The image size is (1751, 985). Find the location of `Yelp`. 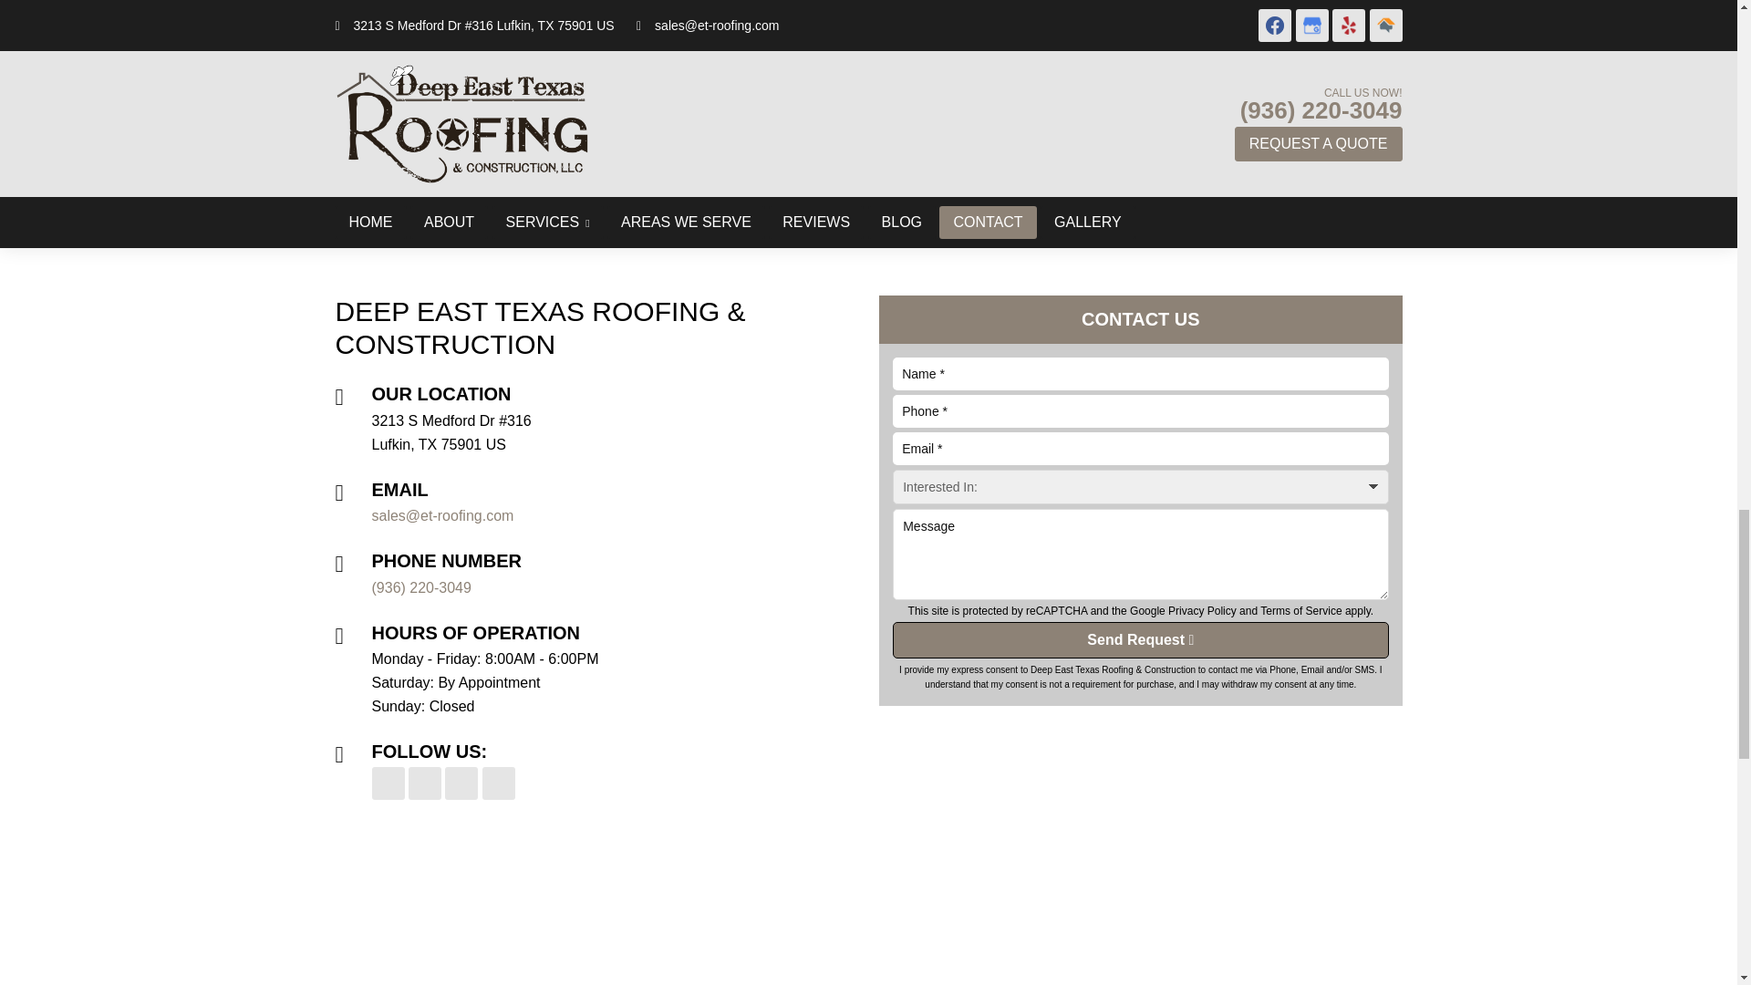

Yelp is located at coordinates (461, 783).